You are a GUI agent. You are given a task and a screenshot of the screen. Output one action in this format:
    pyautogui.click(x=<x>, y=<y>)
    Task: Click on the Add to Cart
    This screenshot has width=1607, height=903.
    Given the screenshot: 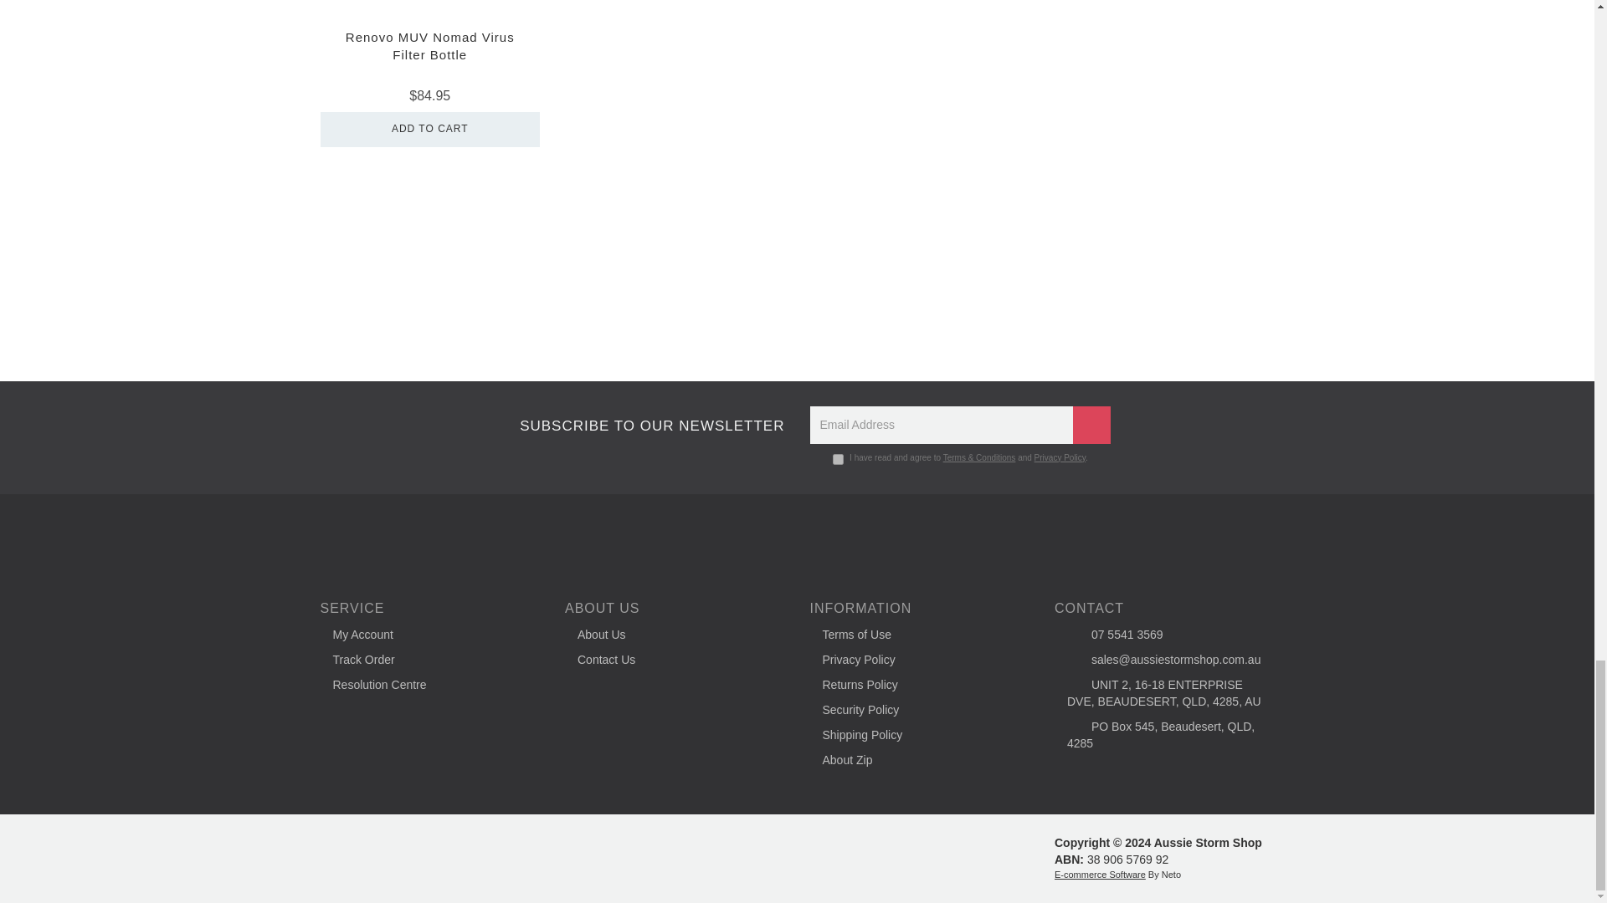 What is the action you would take?
    pyautogui.click(x=430, y=129)
    